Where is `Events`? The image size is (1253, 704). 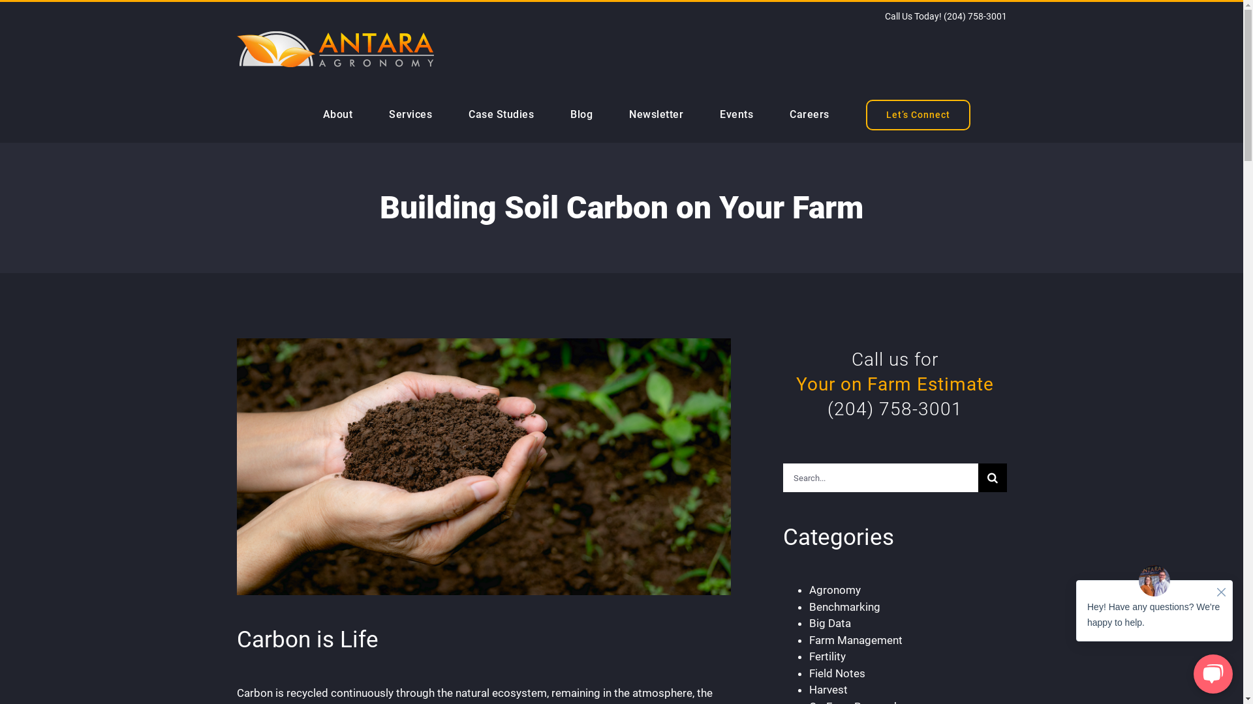
Events is located at coordinates (736, 115).